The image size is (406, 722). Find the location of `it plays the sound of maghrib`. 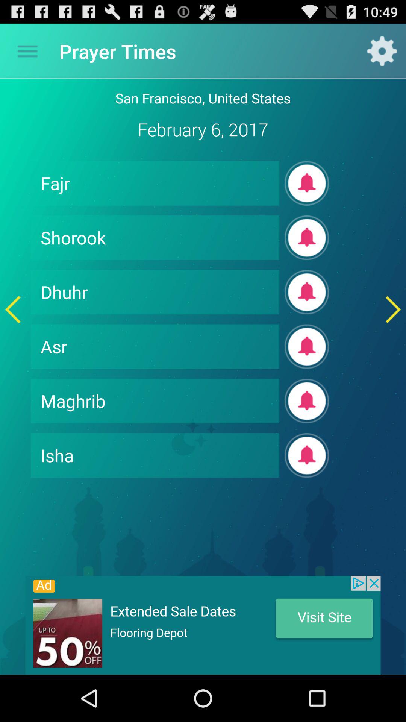

it plays the sound of maghrib is located at coordinates (307, 401).